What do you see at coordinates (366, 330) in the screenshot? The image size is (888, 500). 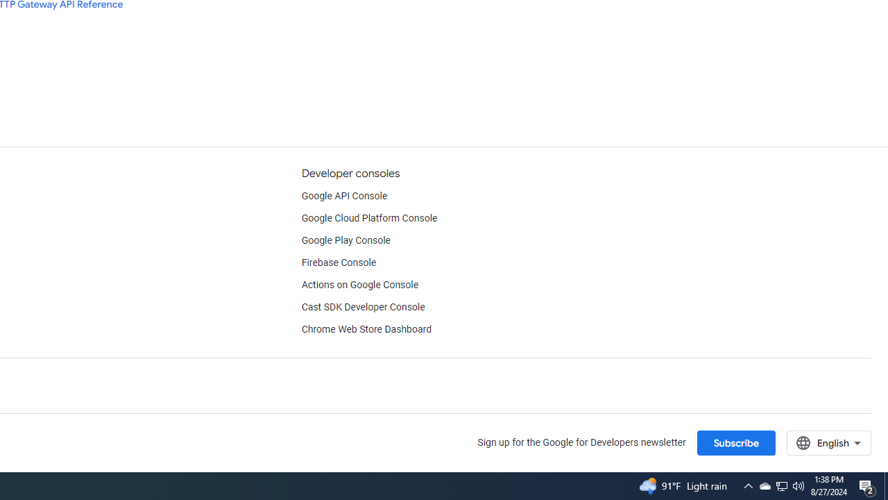 I see `Chrome Web Store Dashboard` at bounding box center [366, 330].